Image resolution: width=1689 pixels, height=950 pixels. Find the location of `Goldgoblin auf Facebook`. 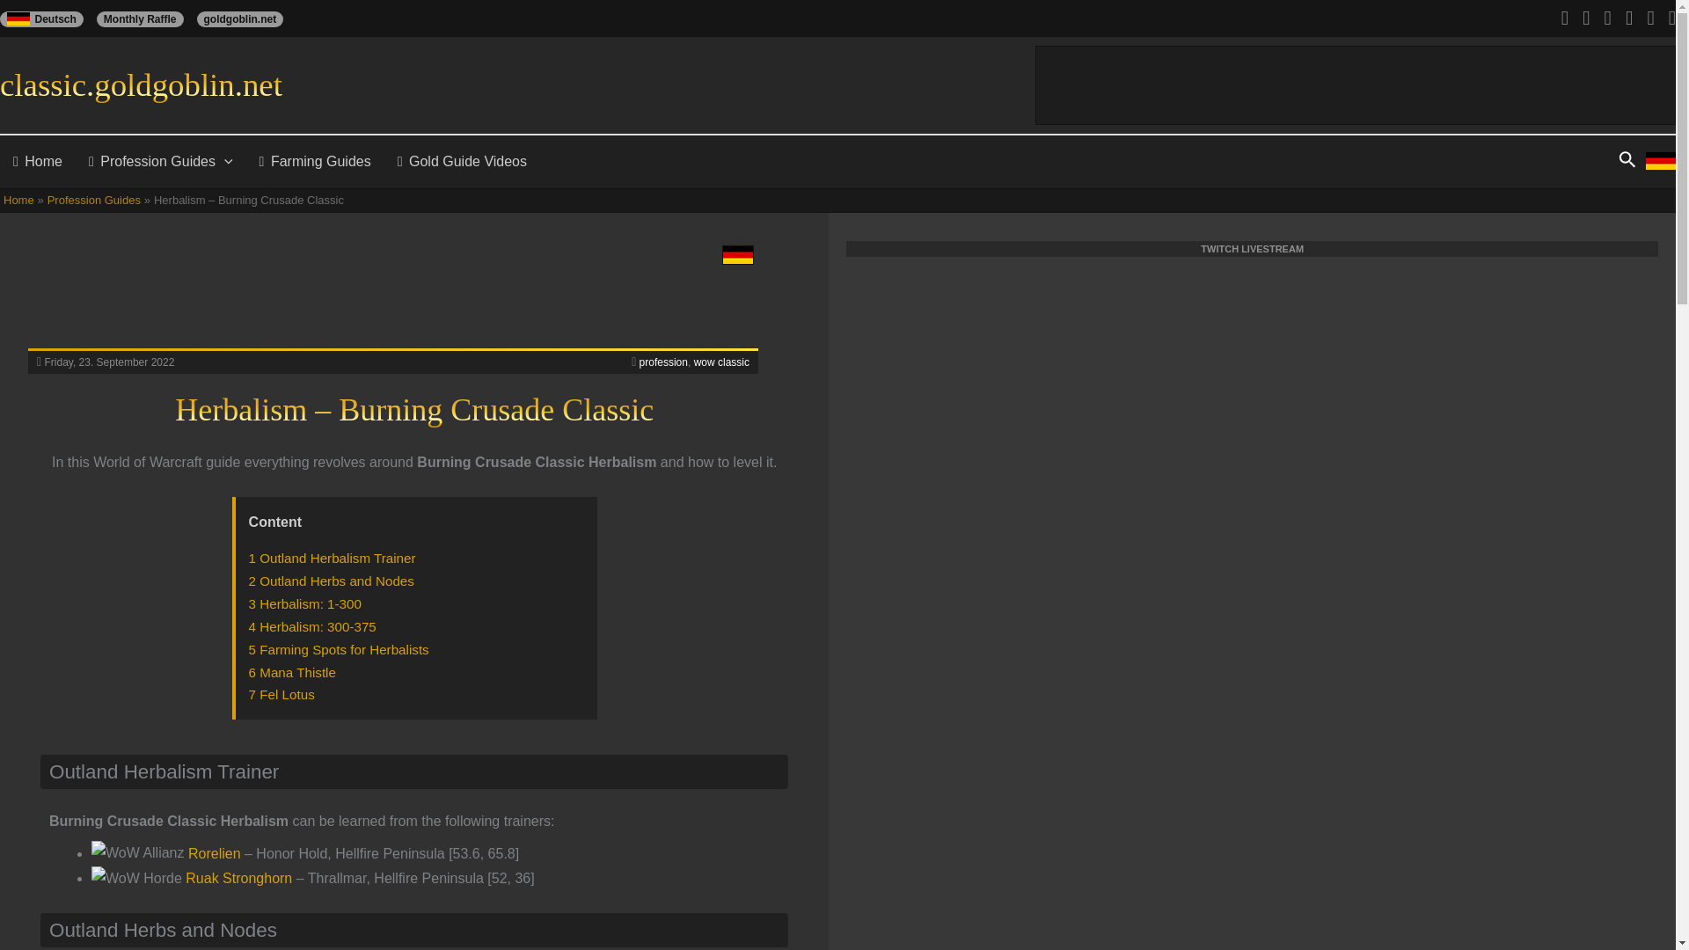

Goldgoblin auf Facebook is located at coordinates (1624, 18).